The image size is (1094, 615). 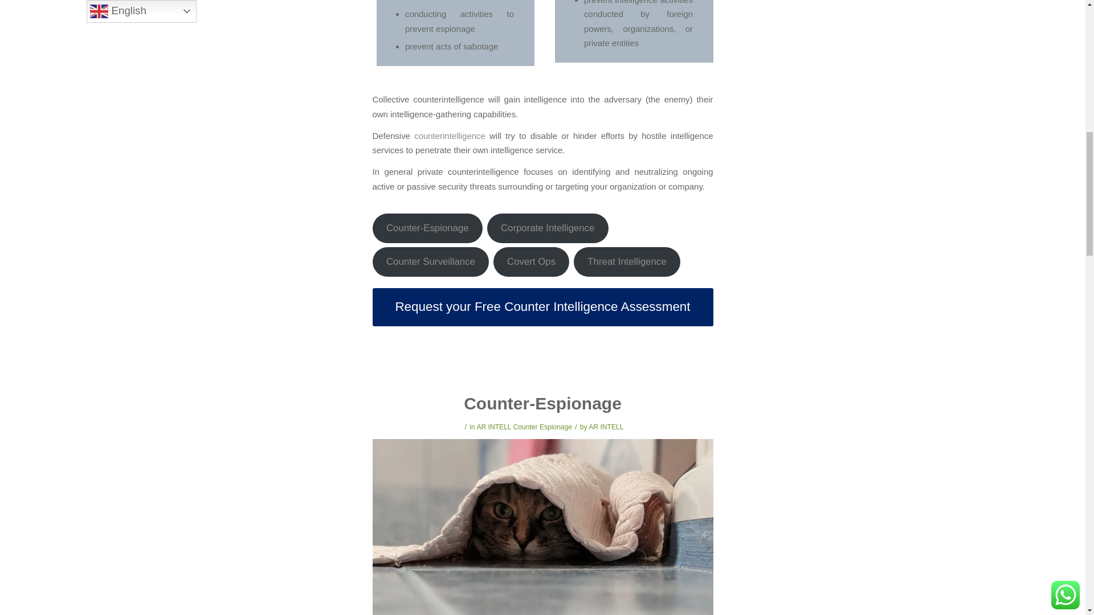 What do you see at coordinates (547, 228) in the screenshot?
I see `Corporate Intelligence` at bounding box center [547, 228].